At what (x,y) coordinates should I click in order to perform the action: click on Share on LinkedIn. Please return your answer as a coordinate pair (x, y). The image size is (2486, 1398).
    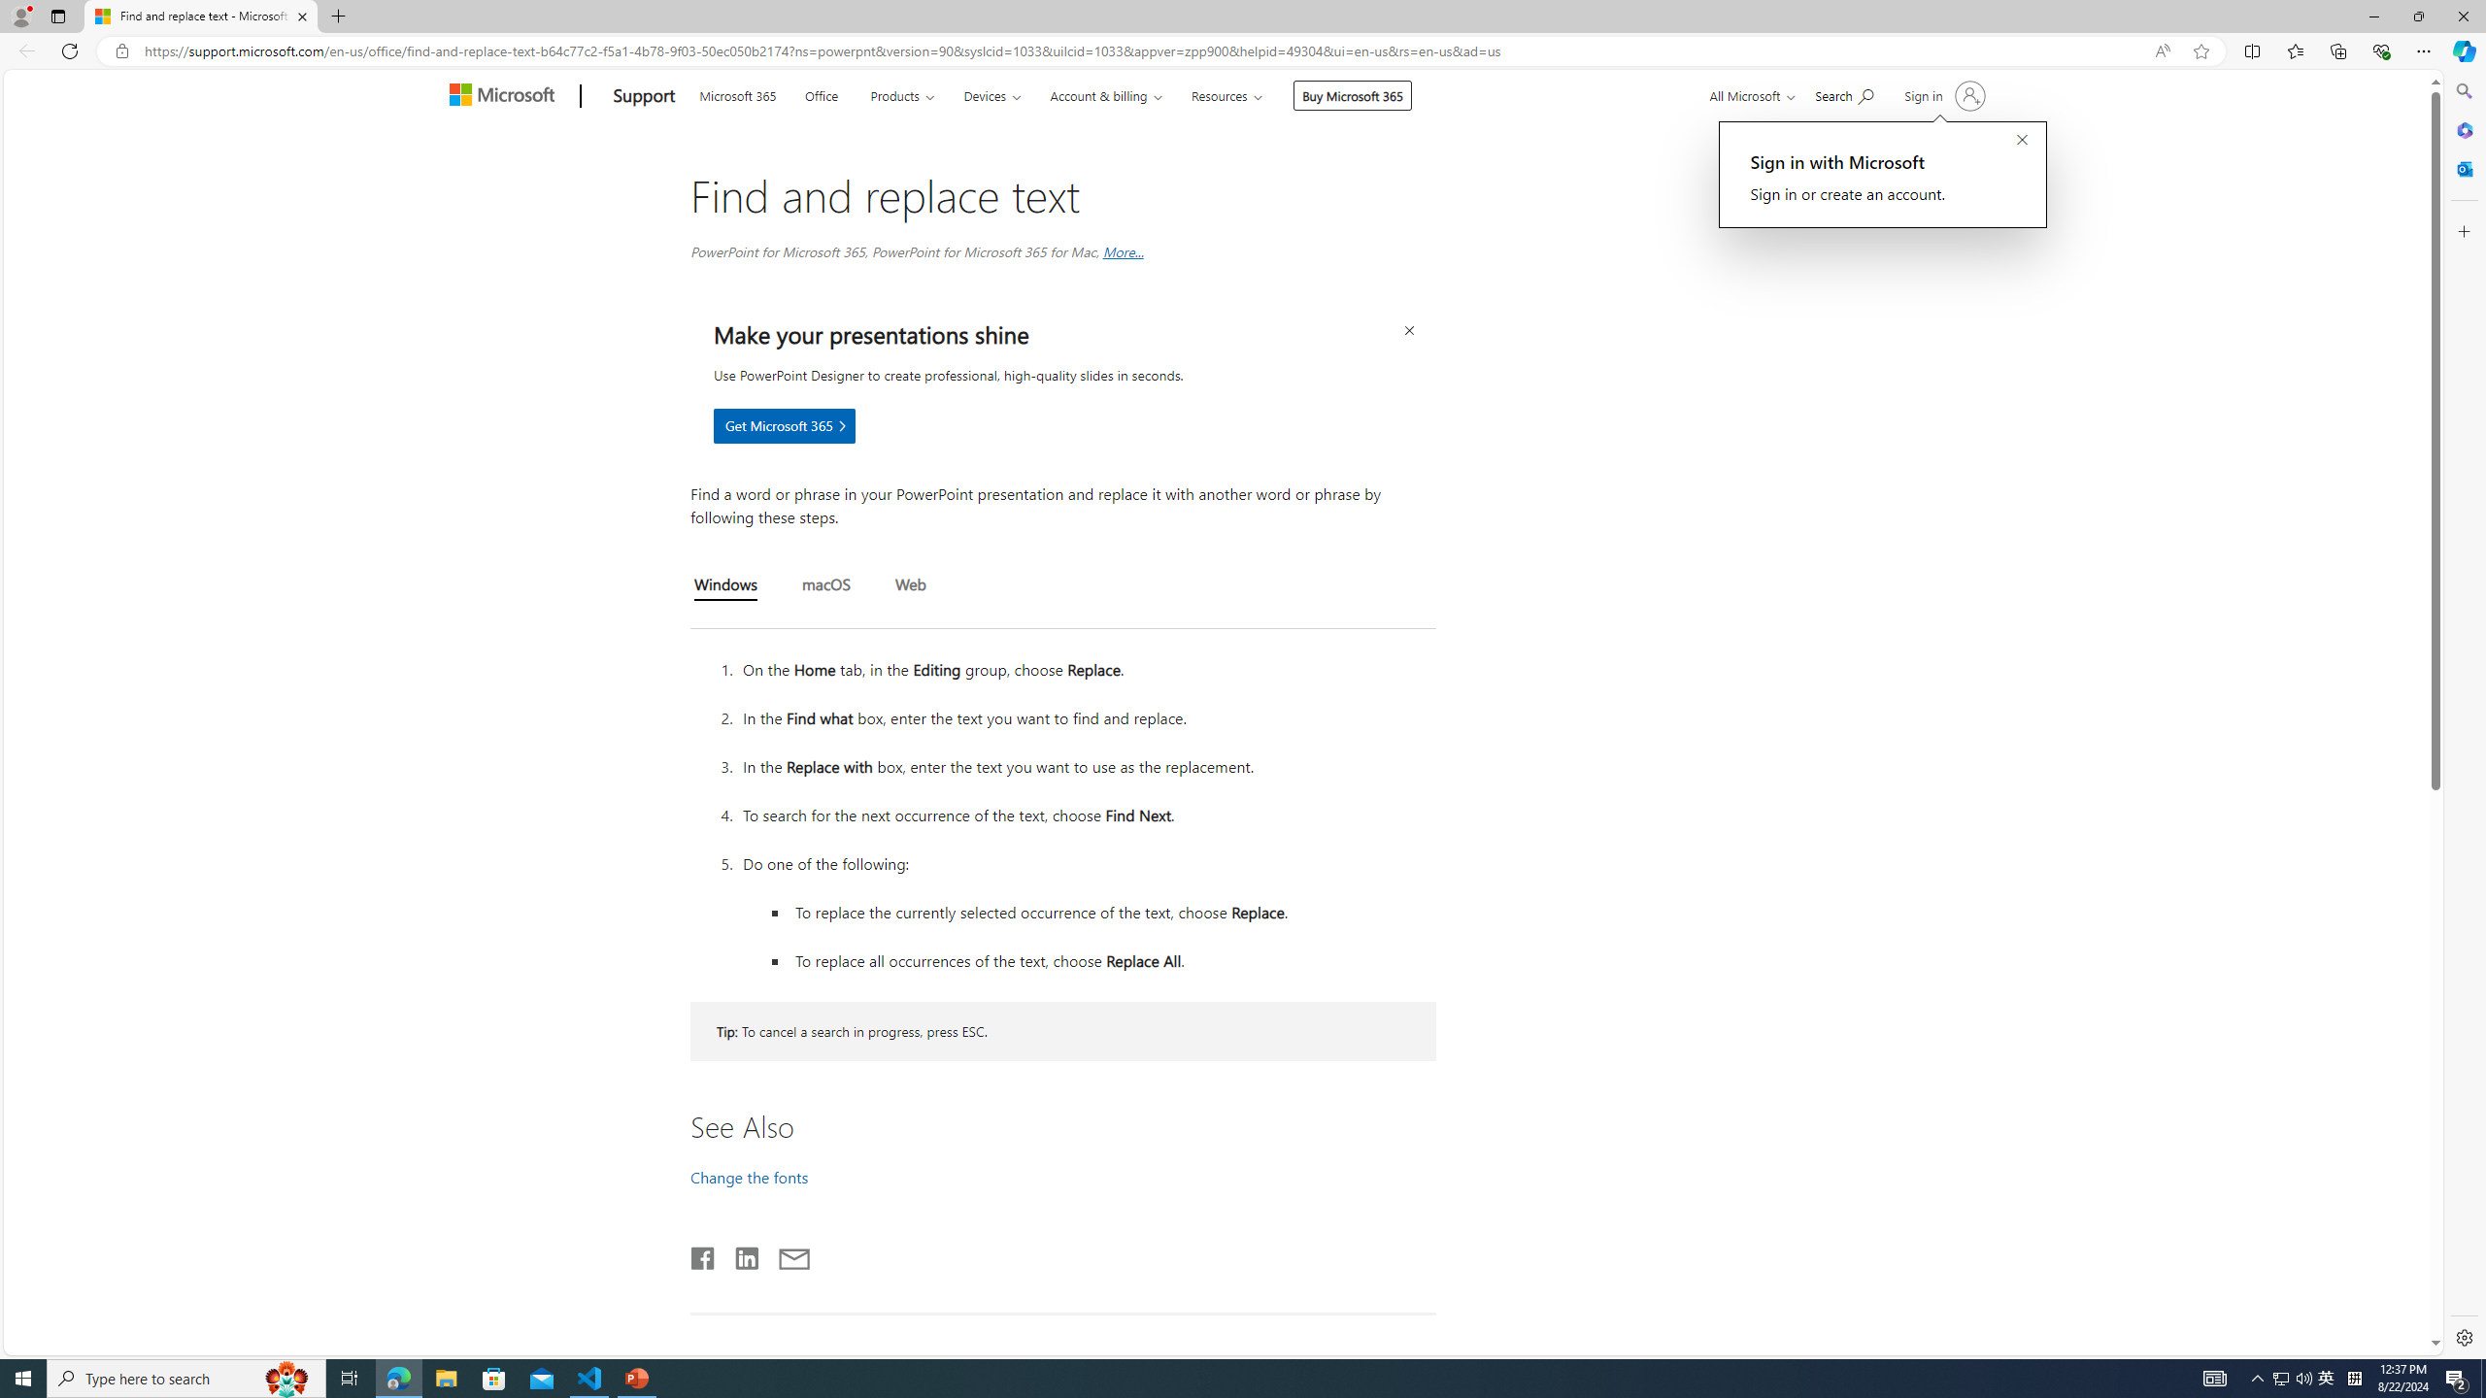
    Looking at the image, I should click on (738, 1254).